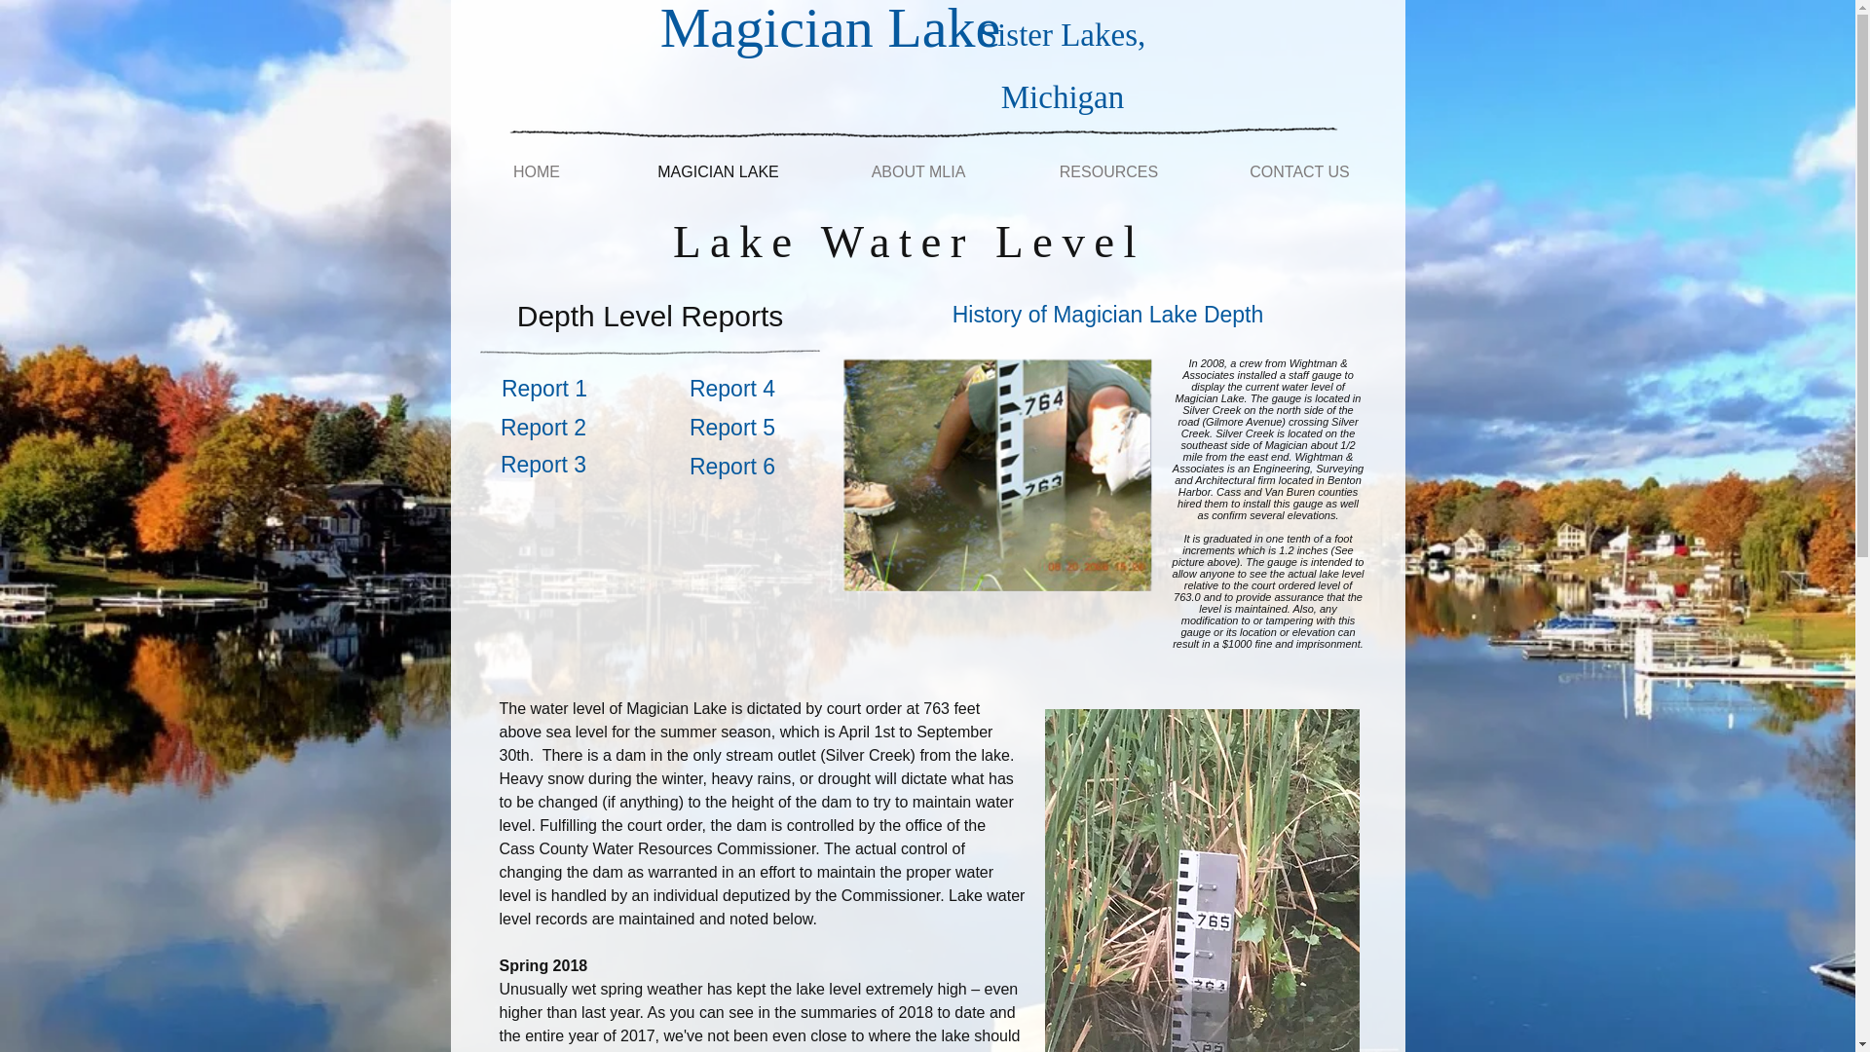  What do you see at coordinates (1299, 171) in the screenshot?
I see `CONTACT US` at bounding box center [1299, 171].